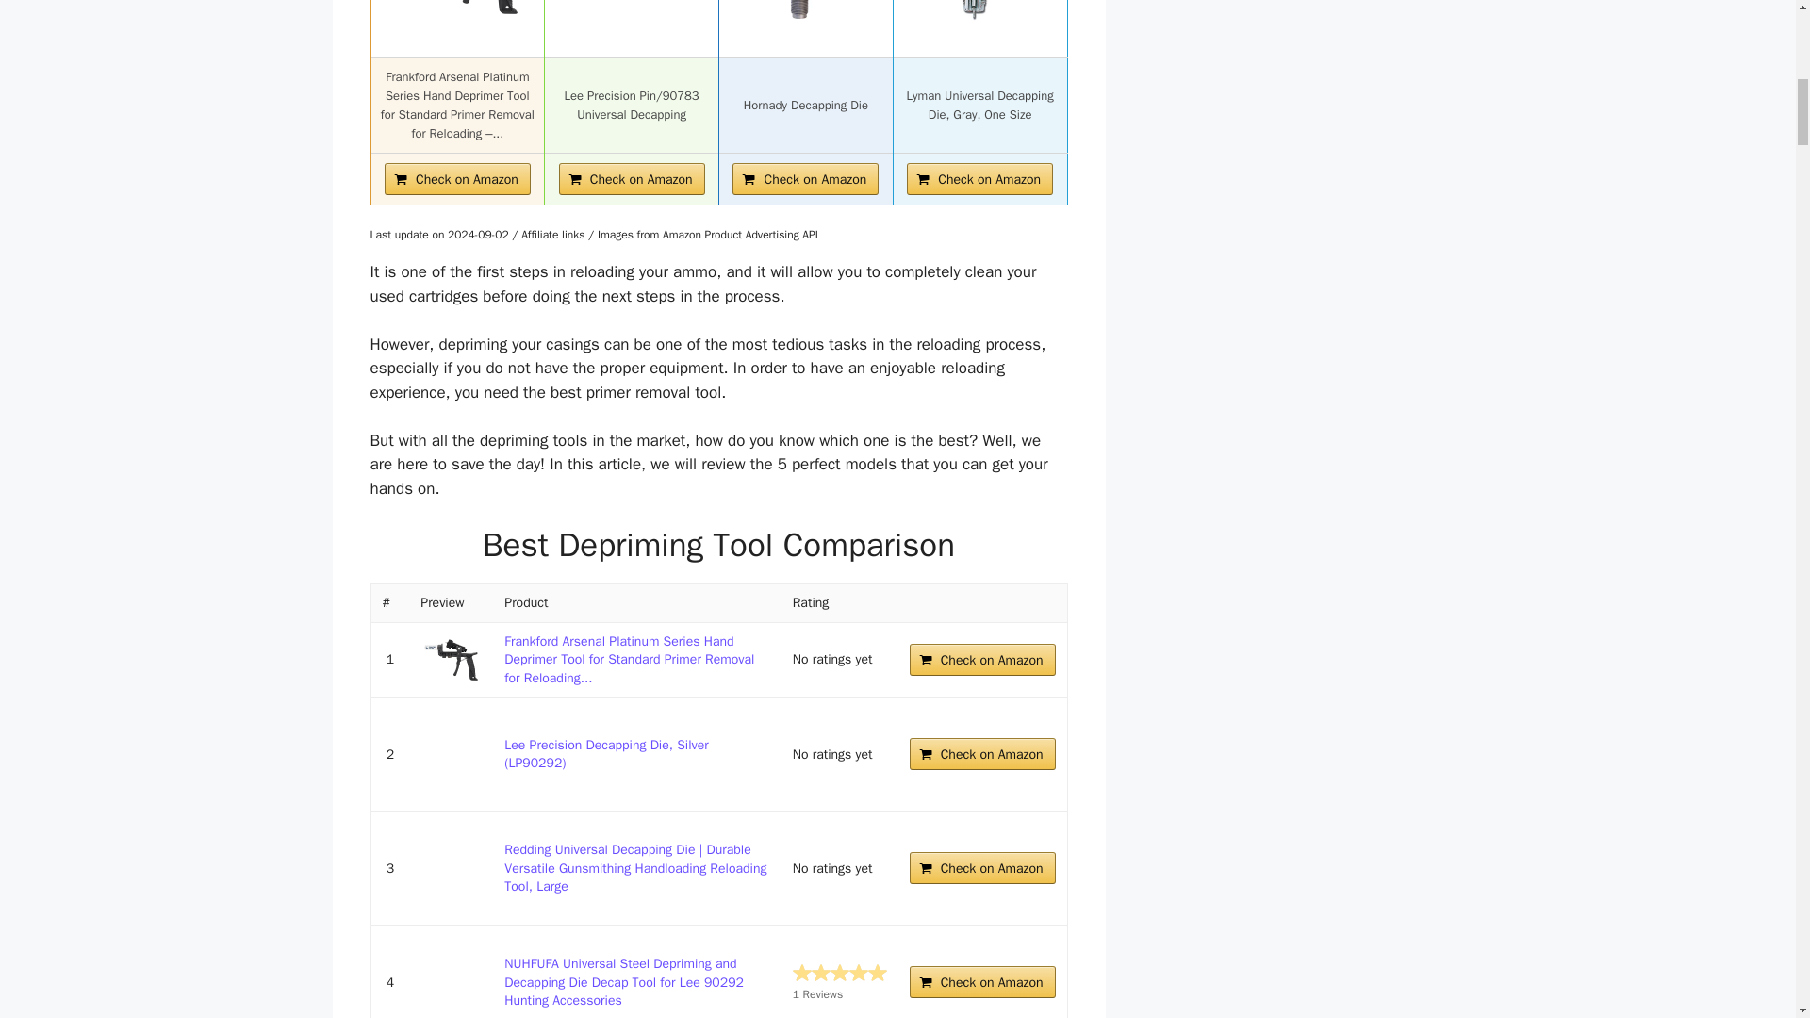 The width and height of the screenshot is (1810, 1018). Describe the element at coordinates (982, 660) in the screenshot. I see `Check on Amazon` at that location.